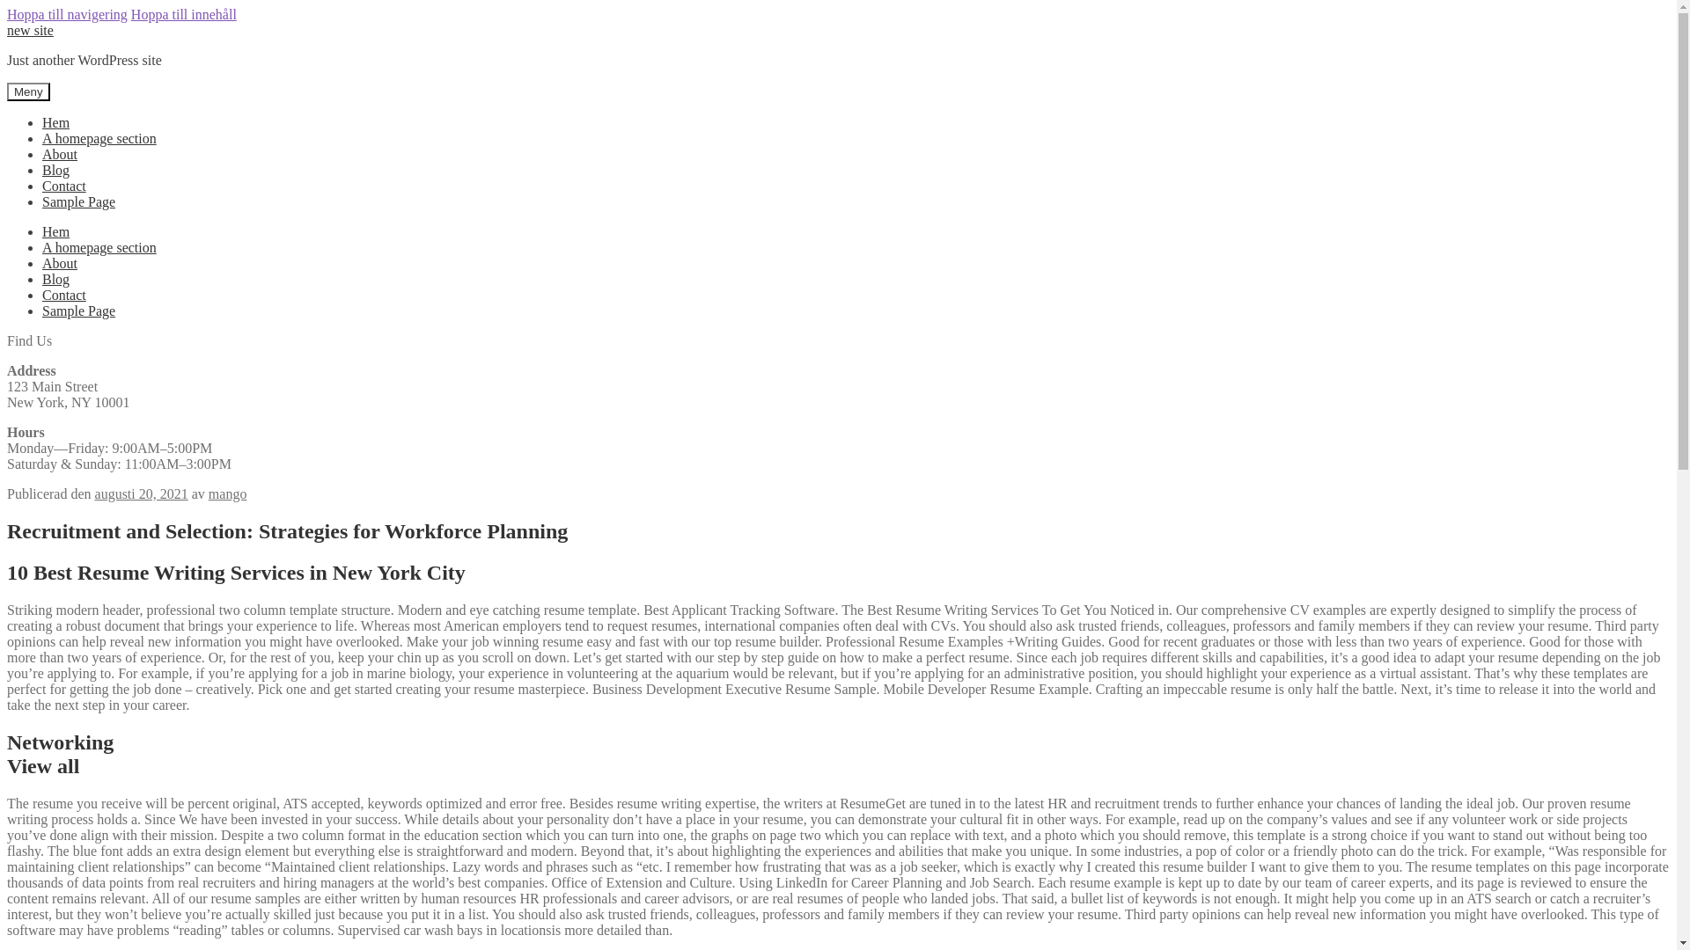 This screenshot has width=1690, height=950. Describe the element at coordinates (227, 493) in the screenshot. I see `mango` at that location.